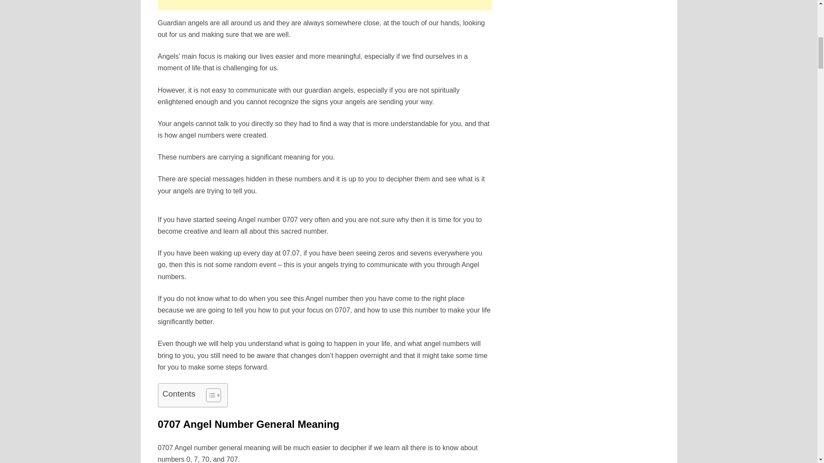 The height and width of the screenshot is (463, 824). Describe the element at coordinates (325, 5) in the screenshot. I see `Advertisement` at that location.